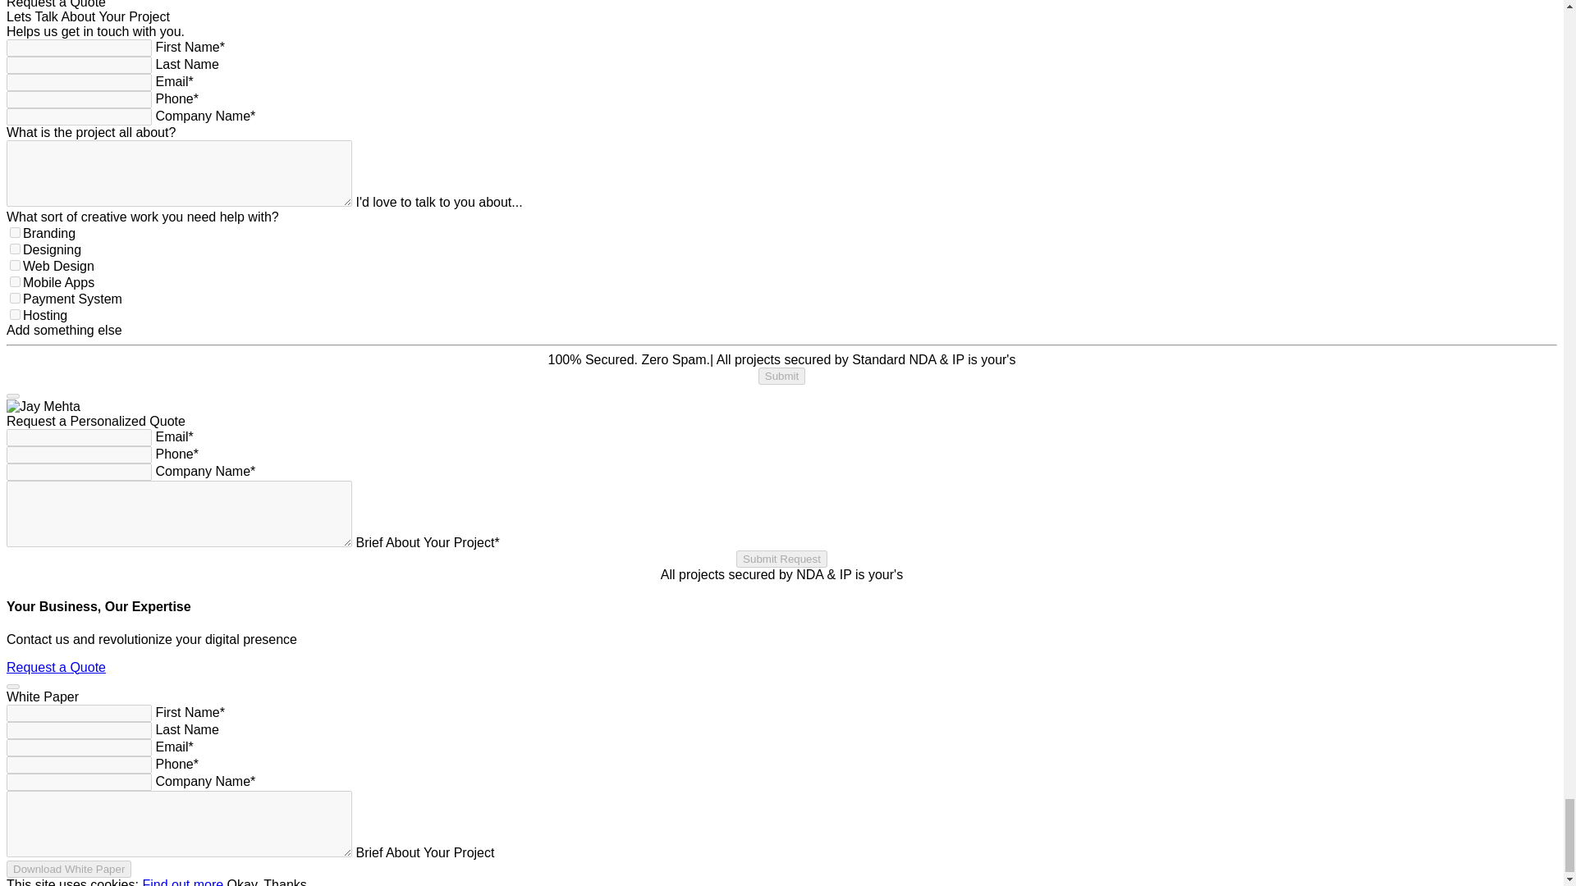 The height and width of the screenshot is (886, 1576). I want to click on Hosting, so click(15, 313).